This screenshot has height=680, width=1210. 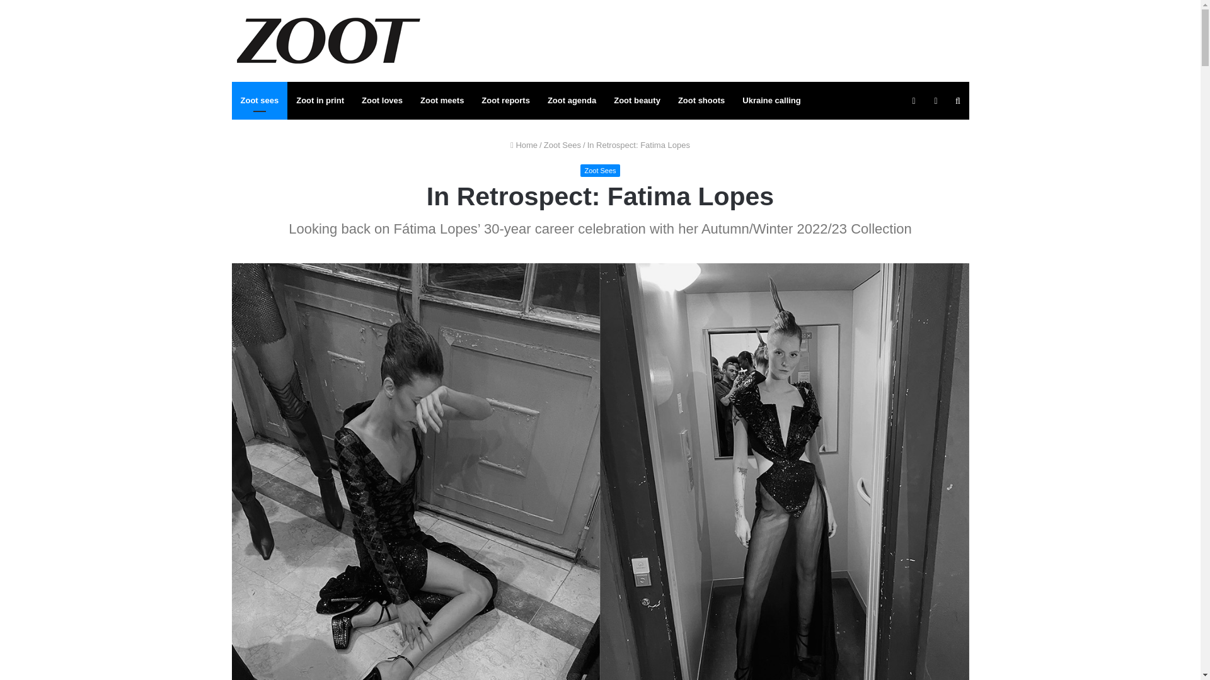 What do you see at coordinates (442, 101) in the screenshot?
I see `Zoot meets` at bounding box center [442, 101].